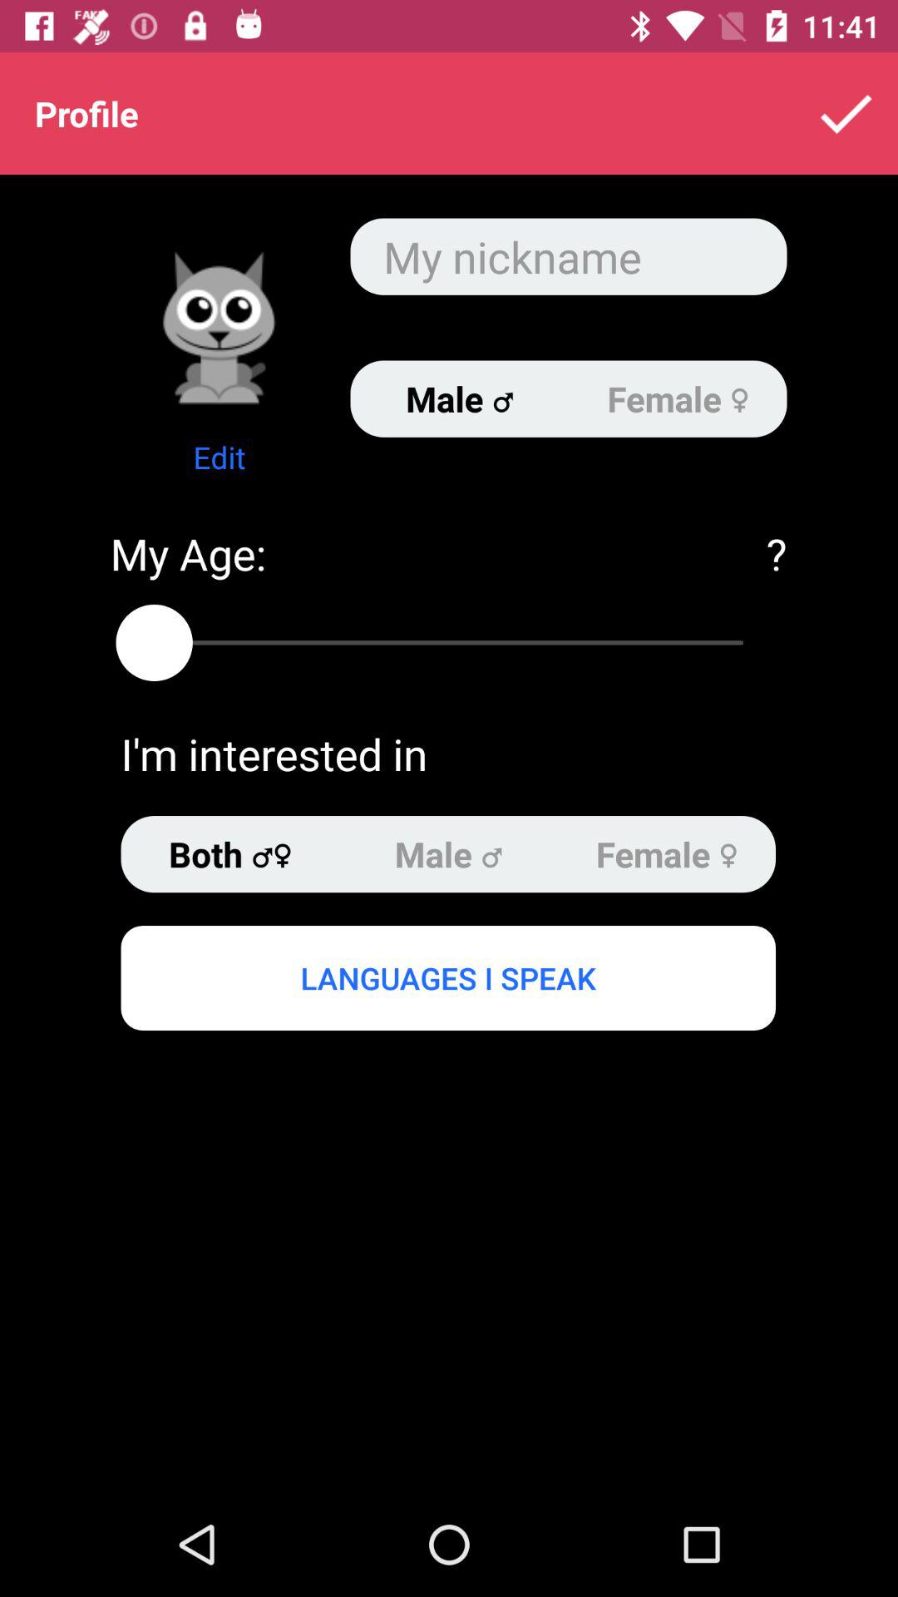  Describe the element at coordinates (845, 113) in the screenshot. I see `turn off the item next to profile app` at that location.